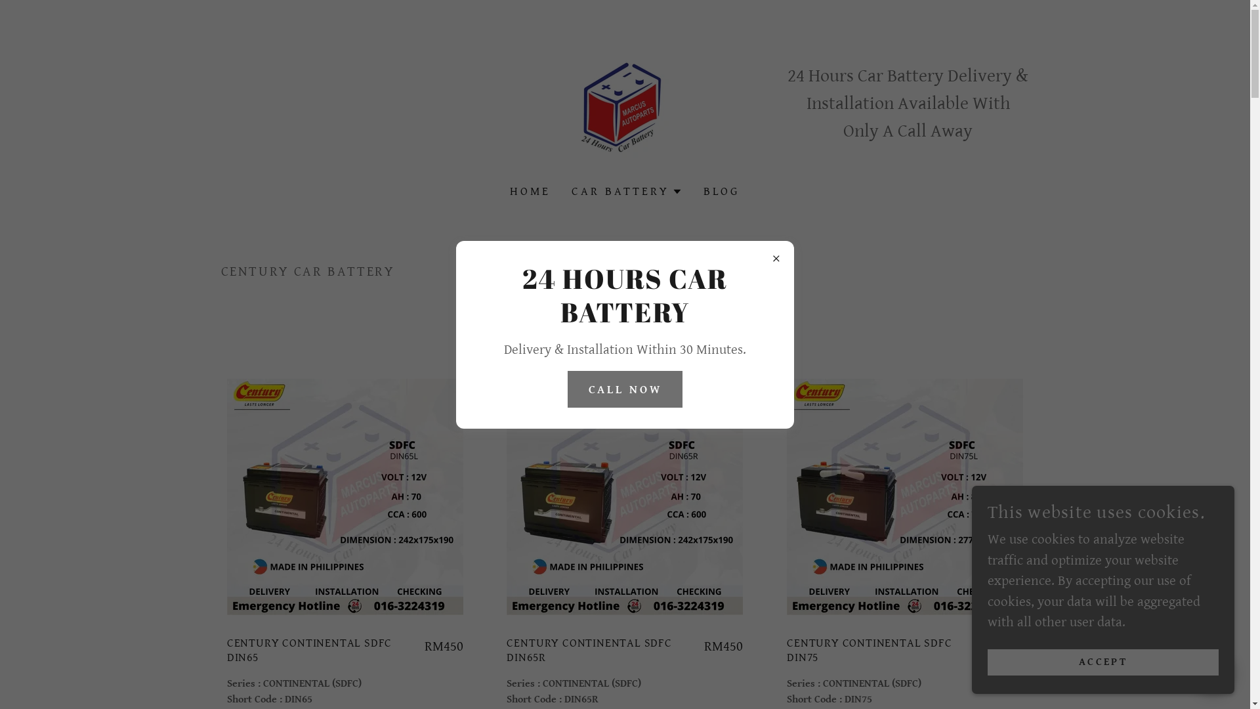 This screenshot has width=1260, height=709. Describe the element at coordinates (1103, 662) in the screenshot. I see `ACCEPT` at that location.